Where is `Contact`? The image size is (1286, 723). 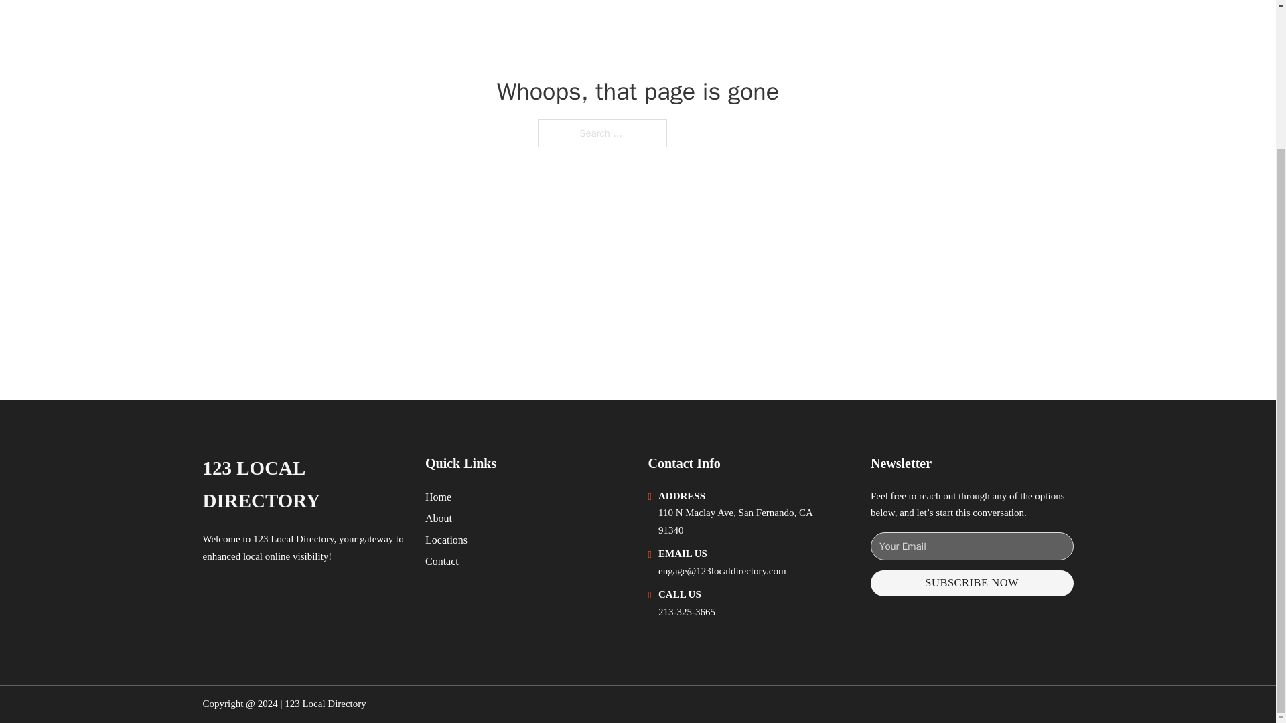
Contact is located at coordinates (442, 561).